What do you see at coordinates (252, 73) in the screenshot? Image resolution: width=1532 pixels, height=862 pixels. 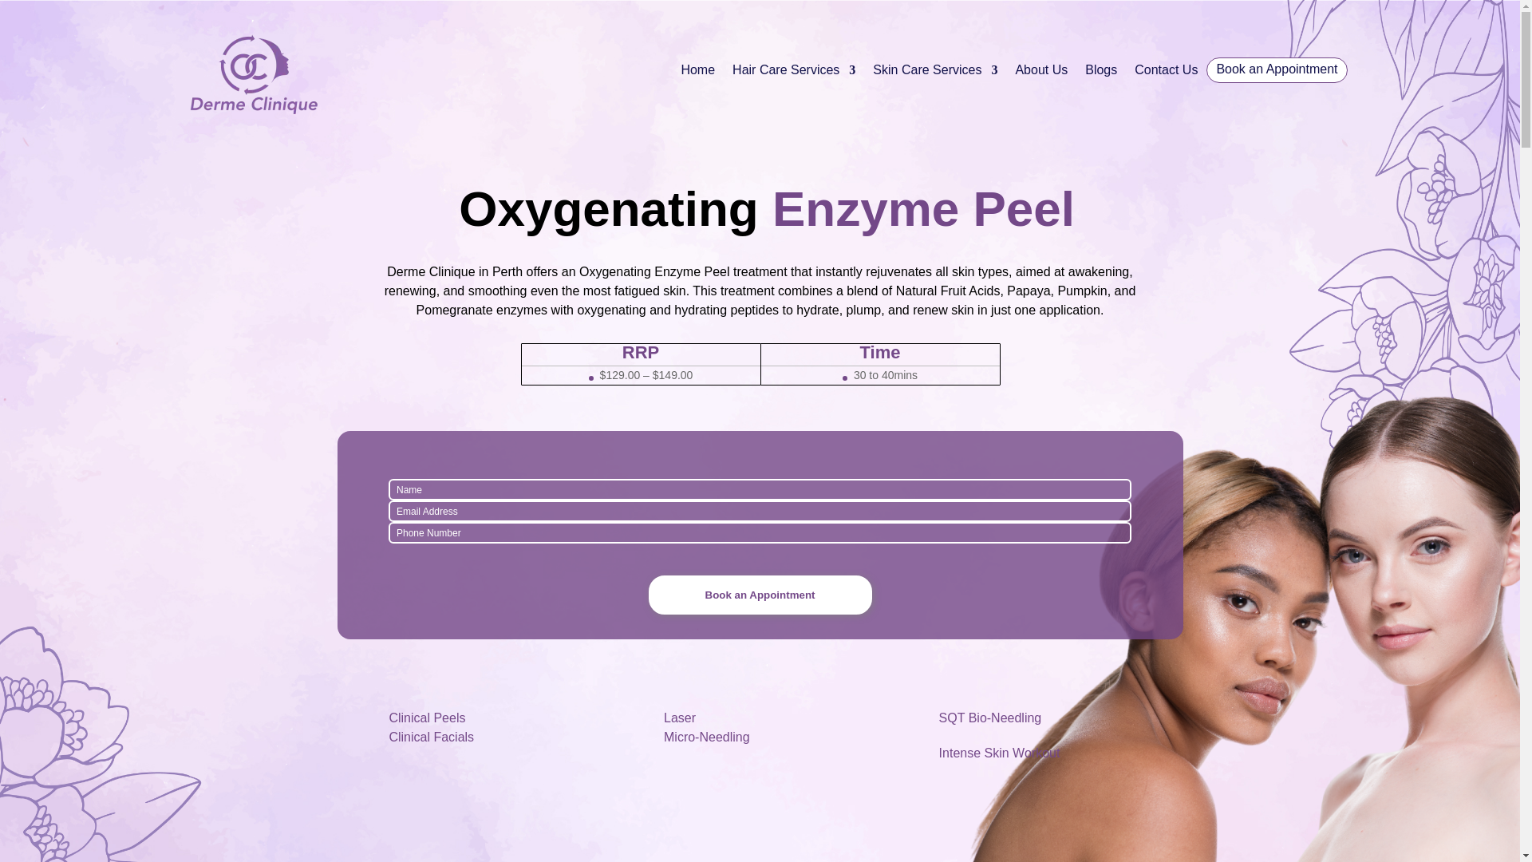 I see `logo` at bounding box center [252, 73].